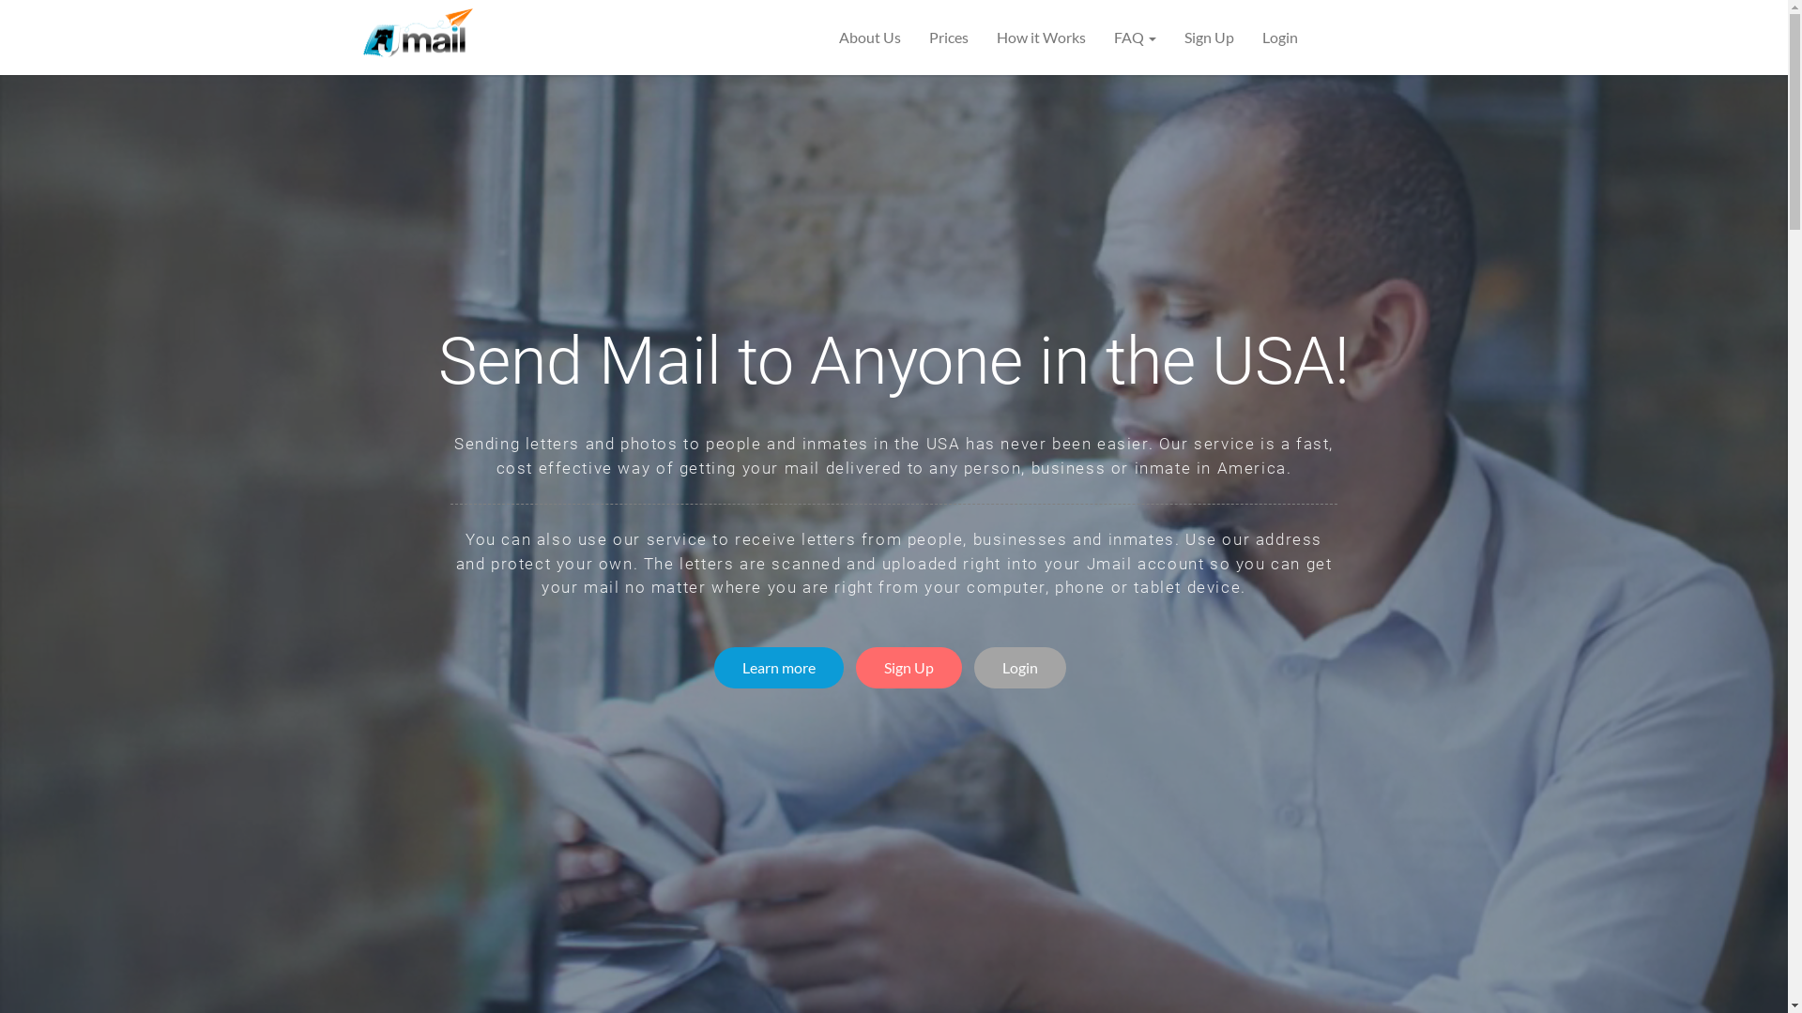 Image resolution: width=1802 pixels, height=1013 pixels. Describe the element at coordinates (1136, 38) in the screenshot. I see `FAQ` at that location.